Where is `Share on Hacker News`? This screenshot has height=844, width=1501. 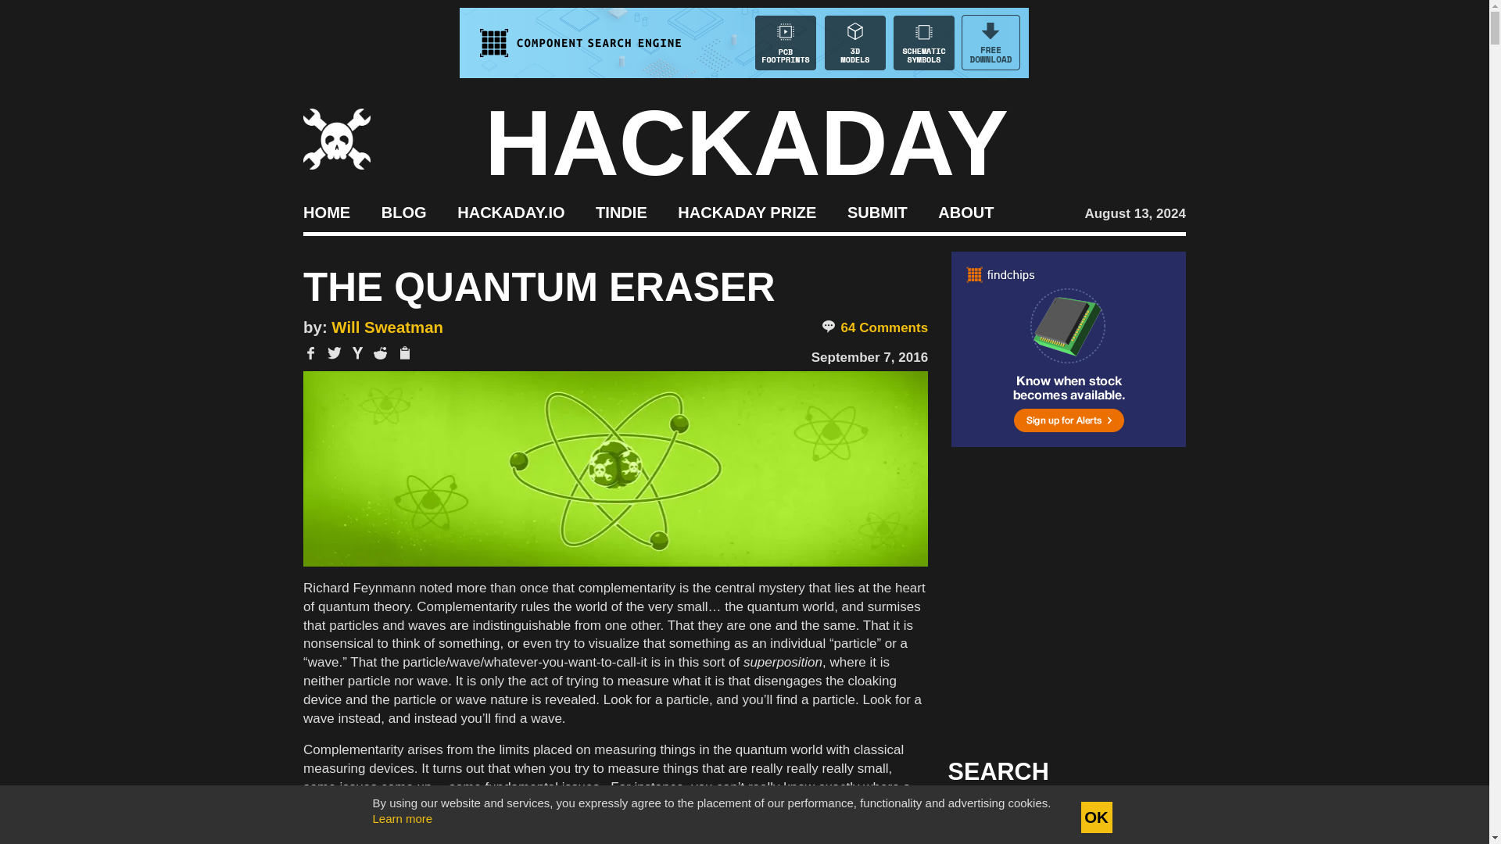 Share on Hacker News is located at coordinates (358, 353).